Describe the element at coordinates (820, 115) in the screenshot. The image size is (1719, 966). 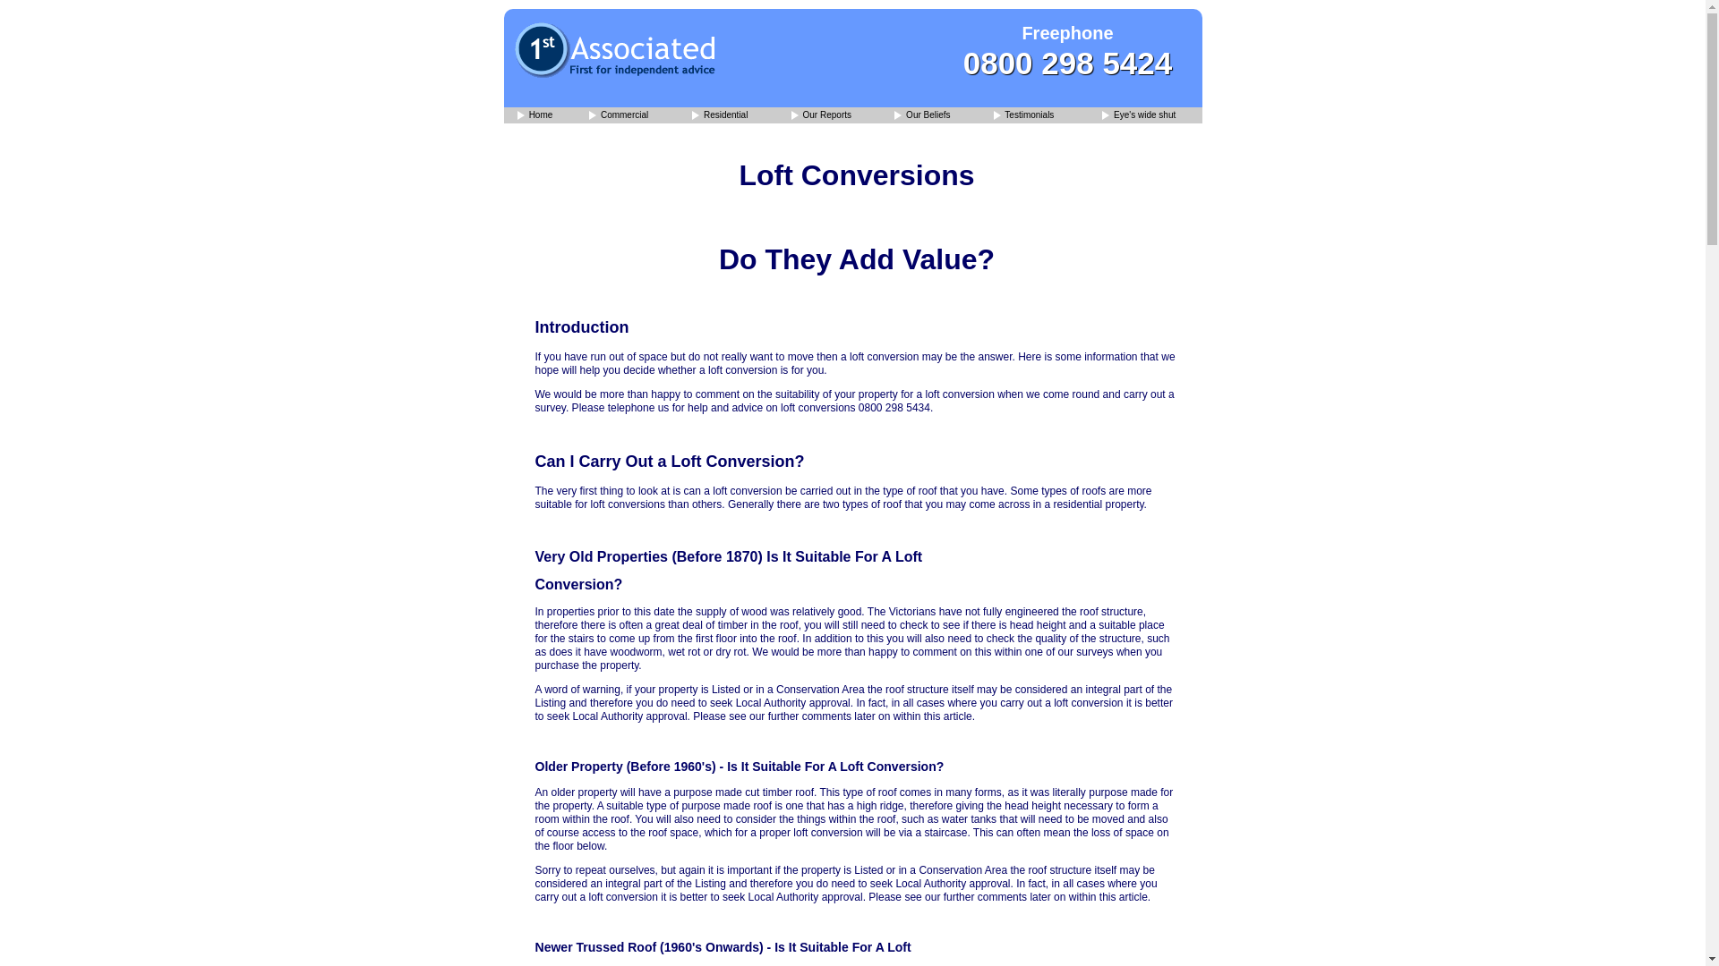
I see `Our Property Reports` at that location.